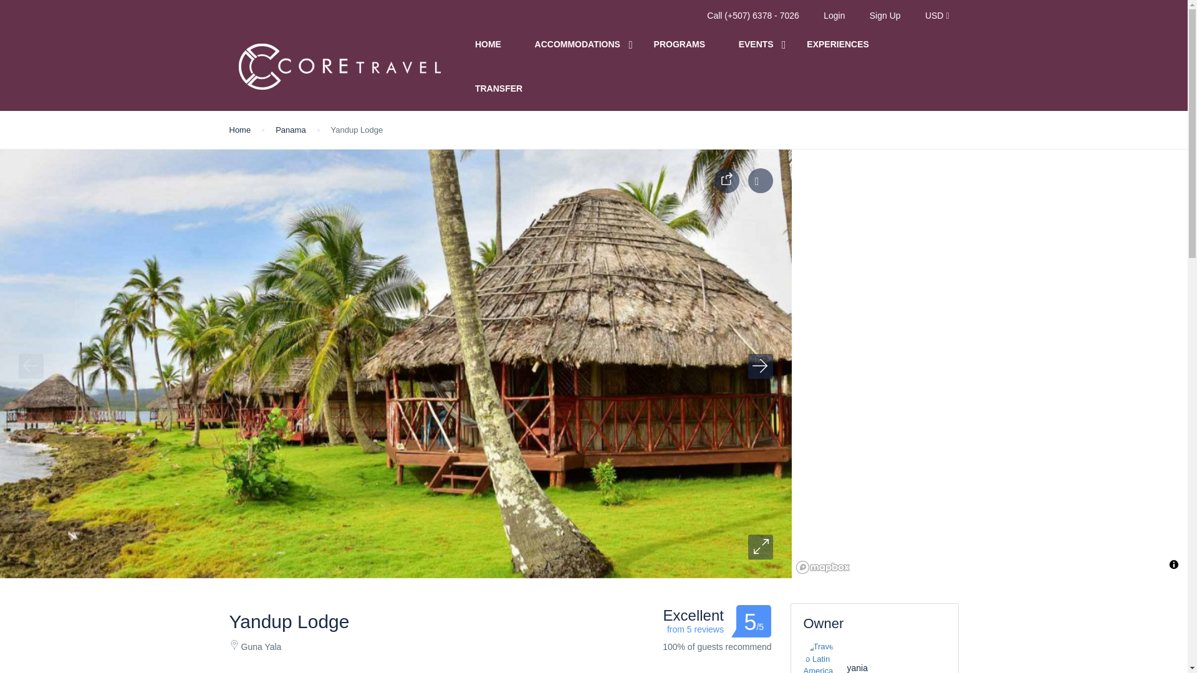 This screenshot has height=673, width=1197. Describe the element at coordinates (937, 16) in the screenshot. I see `USD` at that location.